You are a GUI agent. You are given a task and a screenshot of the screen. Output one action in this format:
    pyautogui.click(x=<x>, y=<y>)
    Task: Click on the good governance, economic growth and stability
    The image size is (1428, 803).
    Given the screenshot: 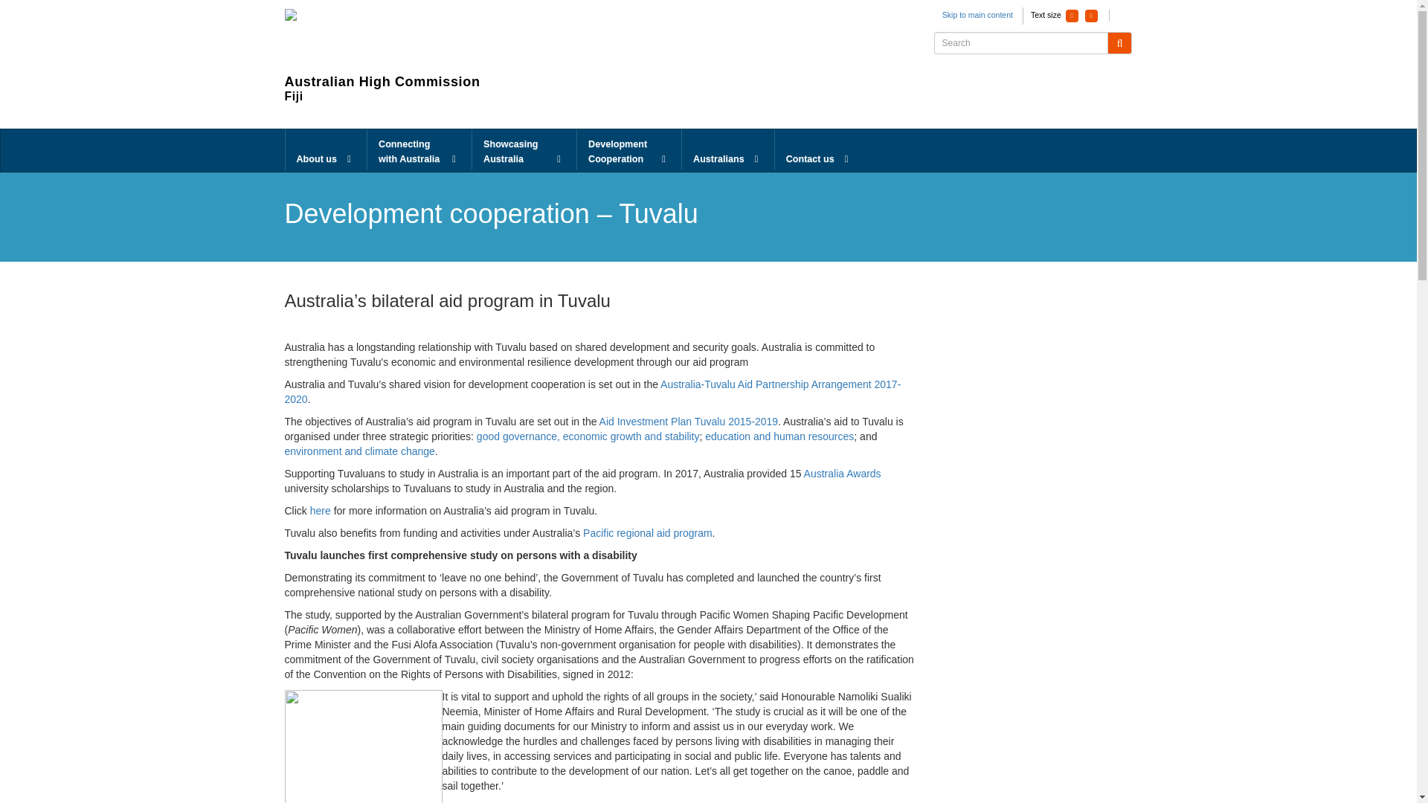 What is the action you would take?
    pyautogui.click(x=588, y=436)
    